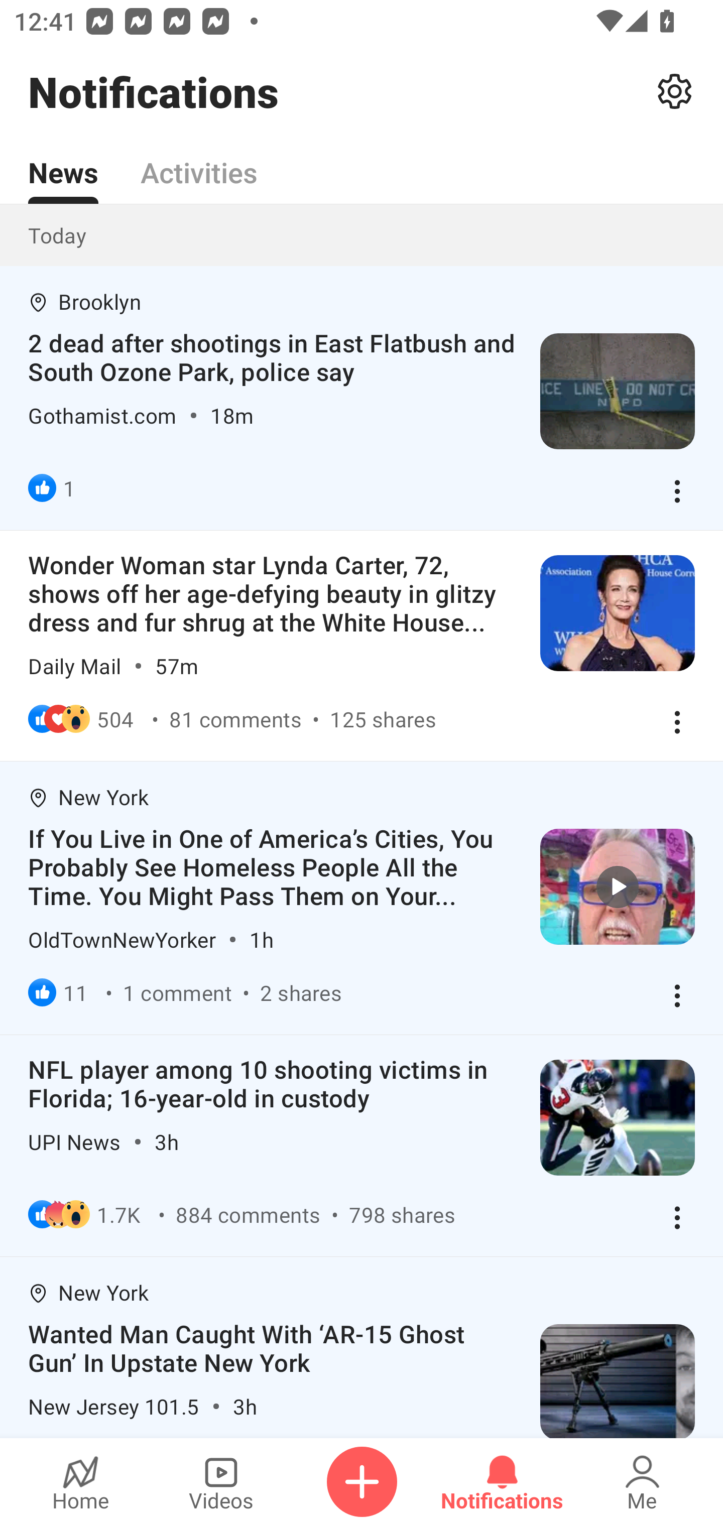 This screenshot has height=1526, width=723. Describe the element at coordinates (80, 1482) in the screenshot. I see `Home` at that location.